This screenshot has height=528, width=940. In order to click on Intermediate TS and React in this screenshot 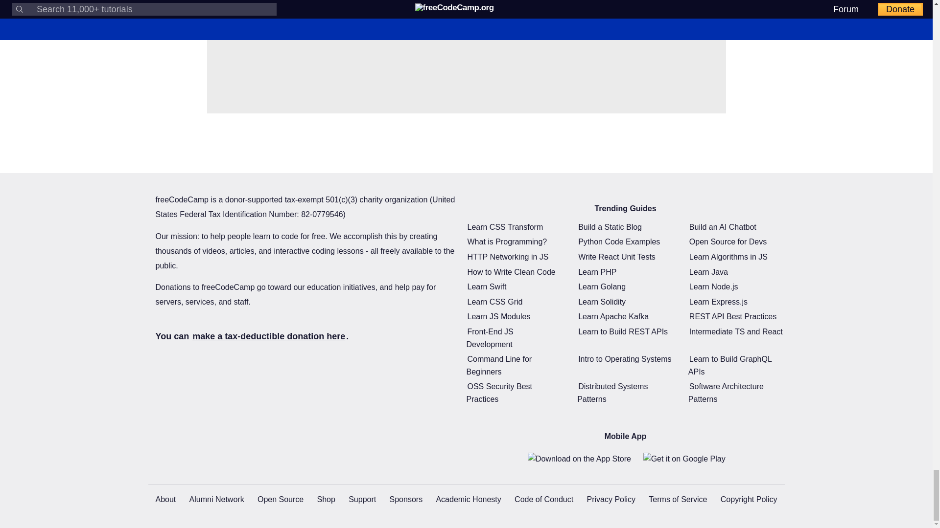, I will do `click(736, 331)`.